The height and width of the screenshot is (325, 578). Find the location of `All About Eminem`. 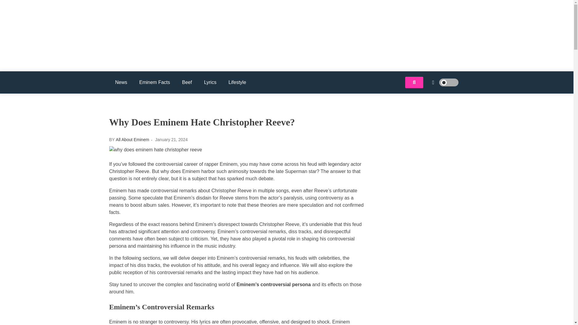

All About Eminem is located at coordinates (132, 139).